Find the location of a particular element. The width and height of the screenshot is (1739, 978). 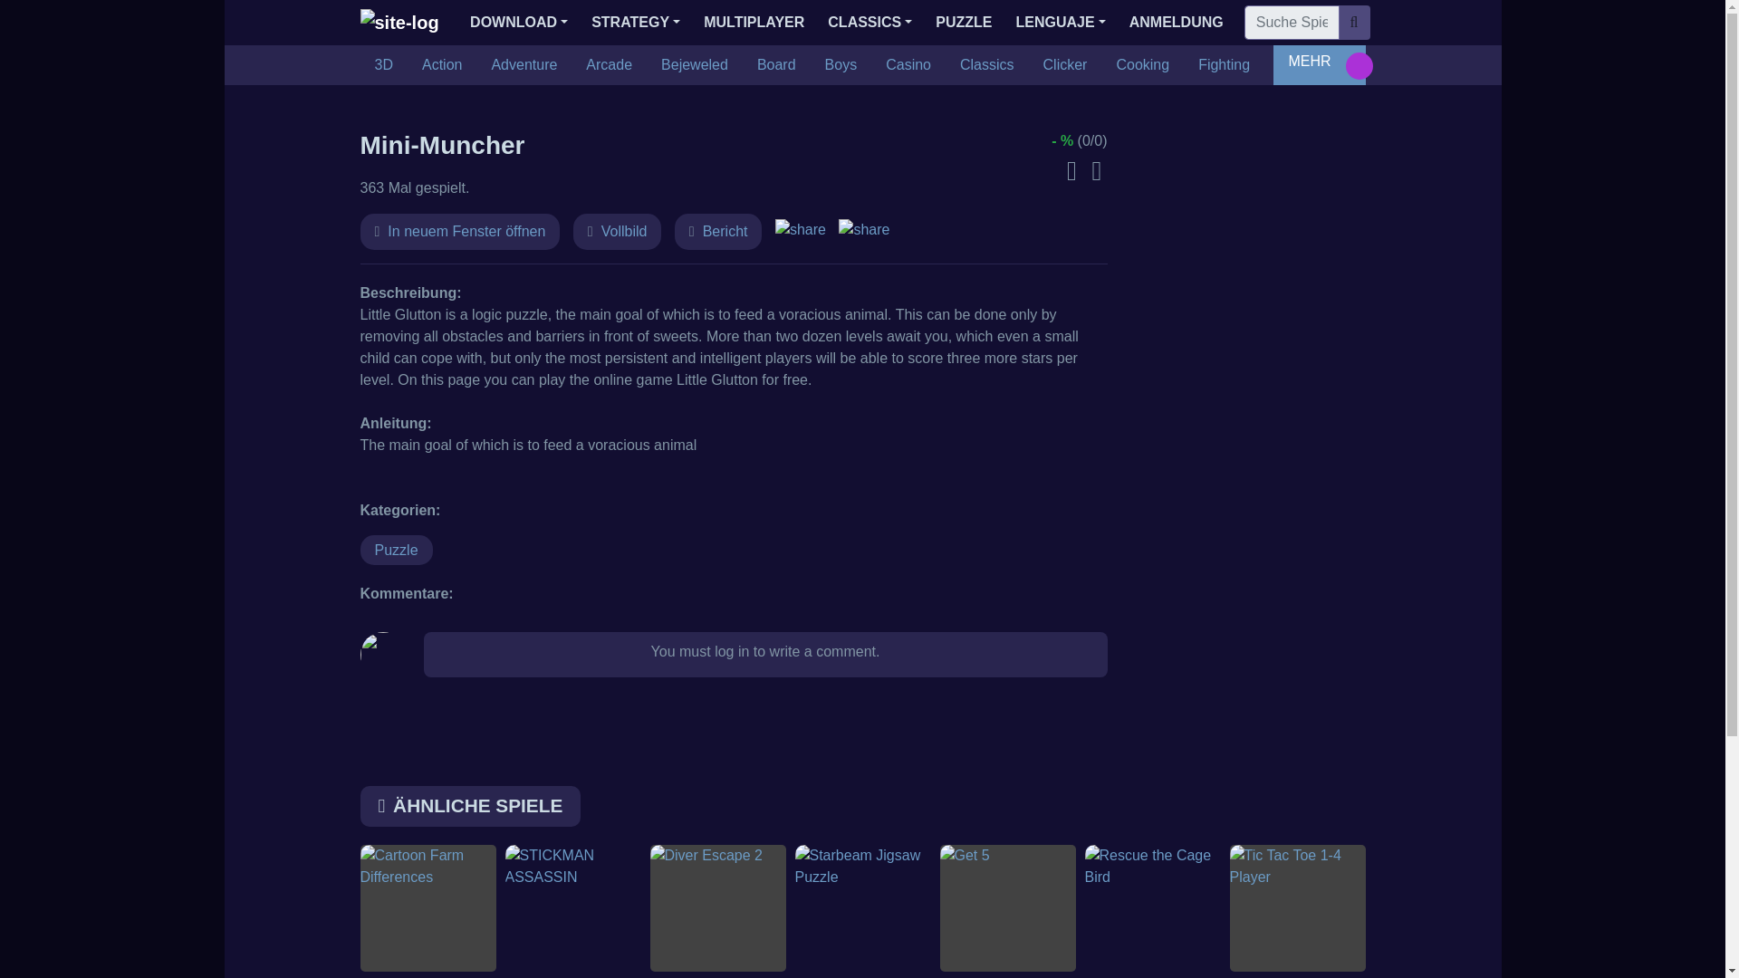

LENGUAJE is located at coordinates (1060, 23).